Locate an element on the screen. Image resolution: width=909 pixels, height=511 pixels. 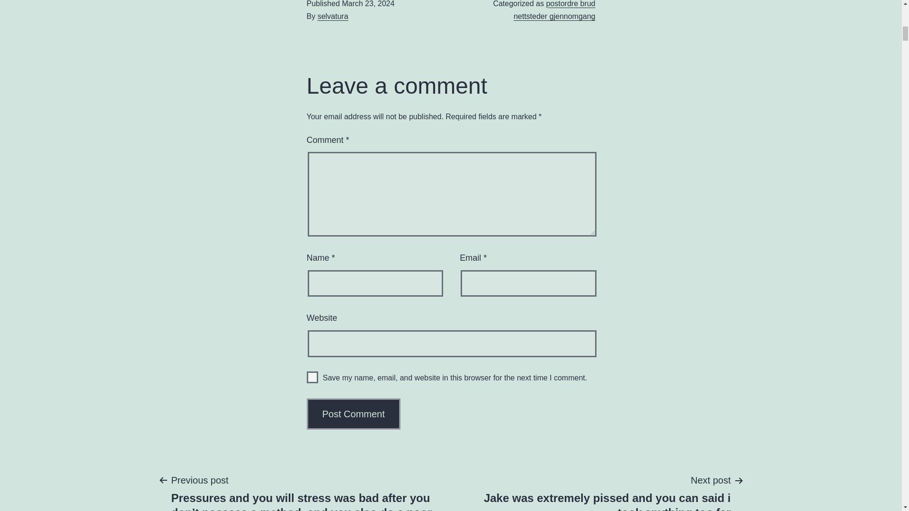
yes is located at coordinates (312, 378).